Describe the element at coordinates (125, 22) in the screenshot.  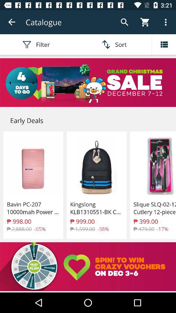
I see `click on search button` at that location.